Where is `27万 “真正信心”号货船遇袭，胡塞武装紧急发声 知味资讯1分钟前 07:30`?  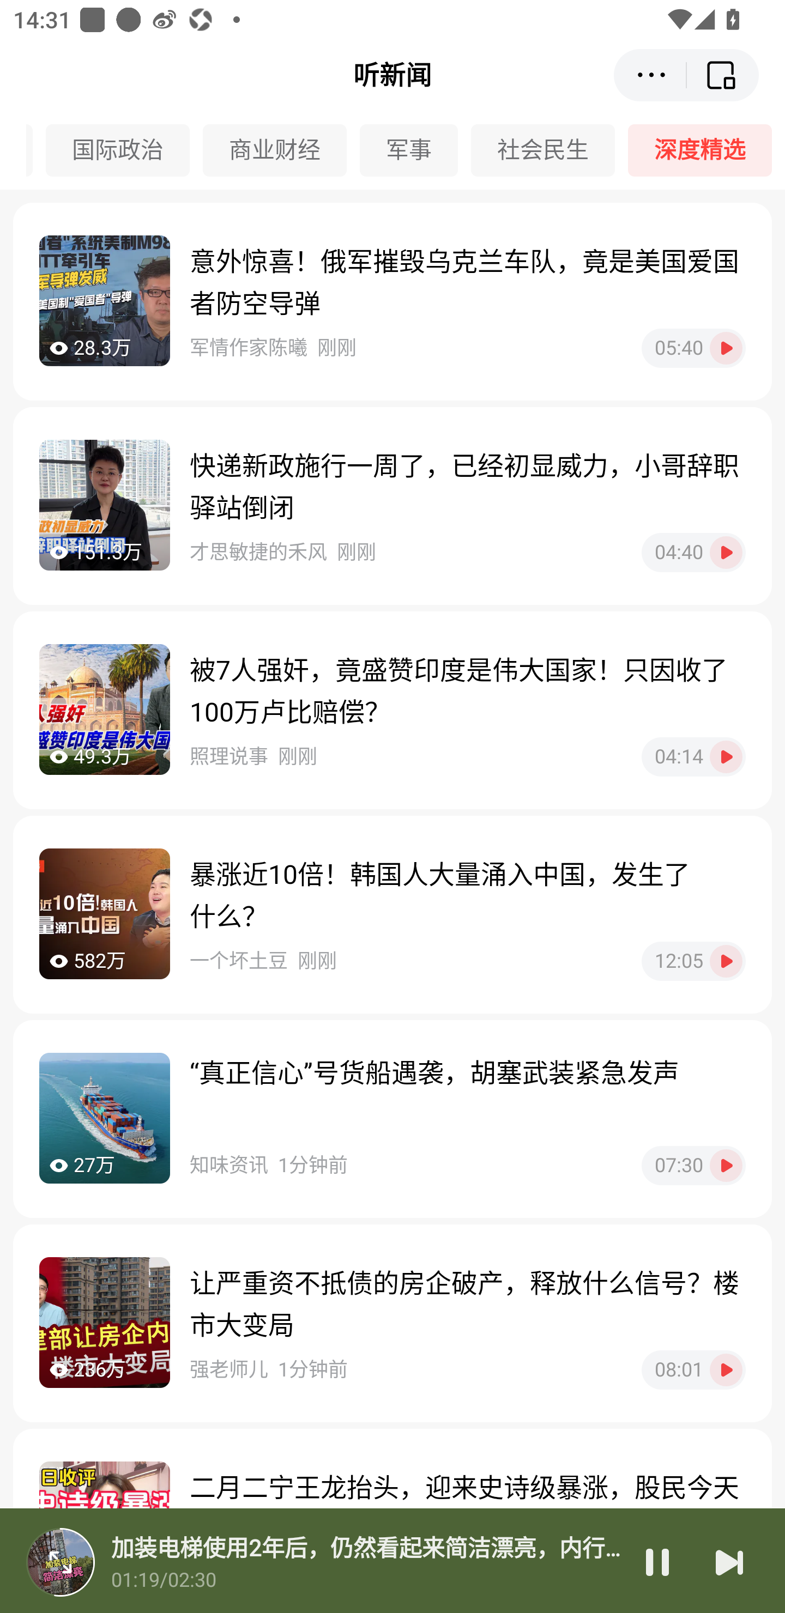 27万 “真正信心”号货船遇袭，胡塞武装紧急发声 知味资讯1分钟前 07:30 is located at coordinates (392, 1118).